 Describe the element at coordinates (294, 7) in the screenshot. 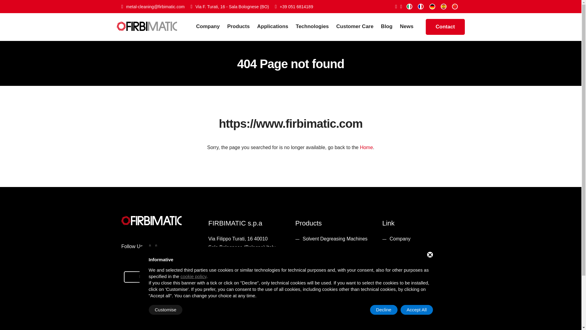

I see `Chiama` at that location.